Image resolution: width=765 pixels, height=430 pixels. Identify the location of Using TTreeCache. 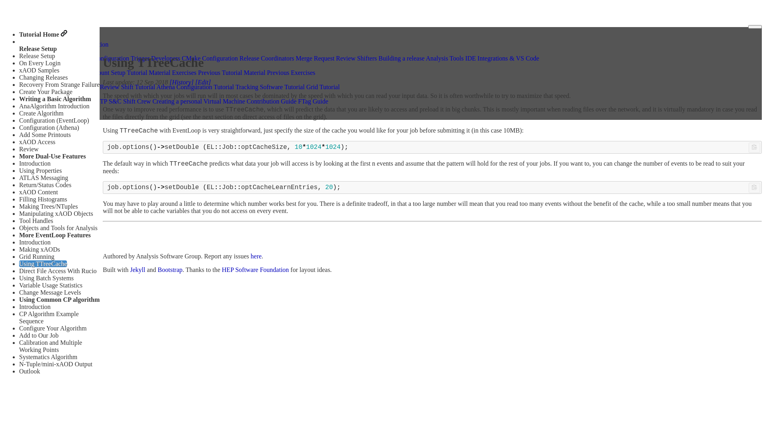
(43, 264).